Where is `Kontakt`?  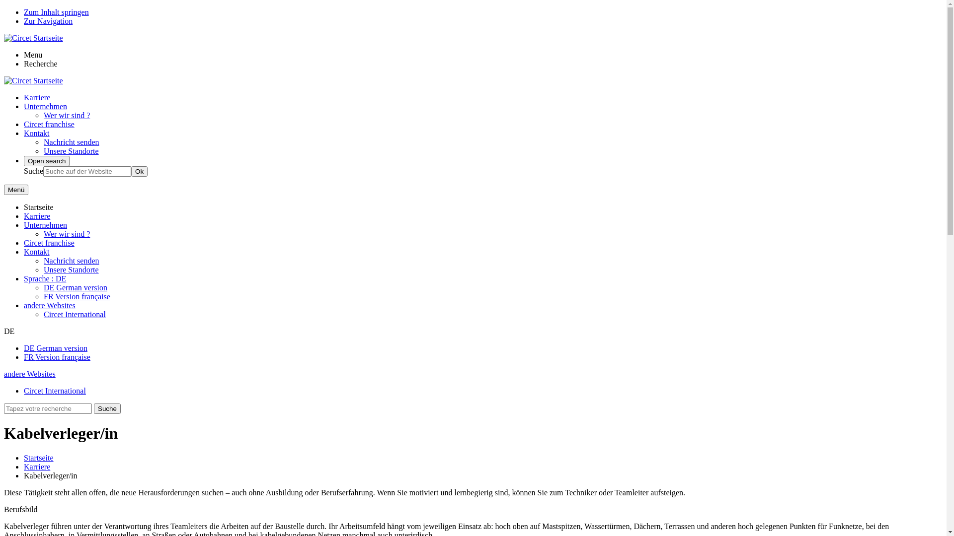
Kontakt is located at coordinates (37, 252).